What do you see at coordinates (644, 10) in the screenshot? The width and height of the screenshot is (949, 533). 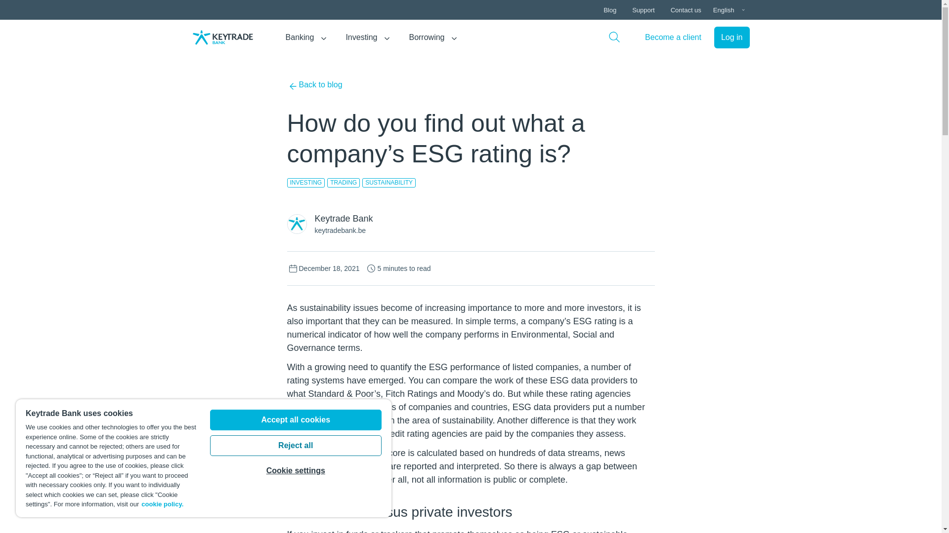 I see `Support` at bounding box center [644, 10].